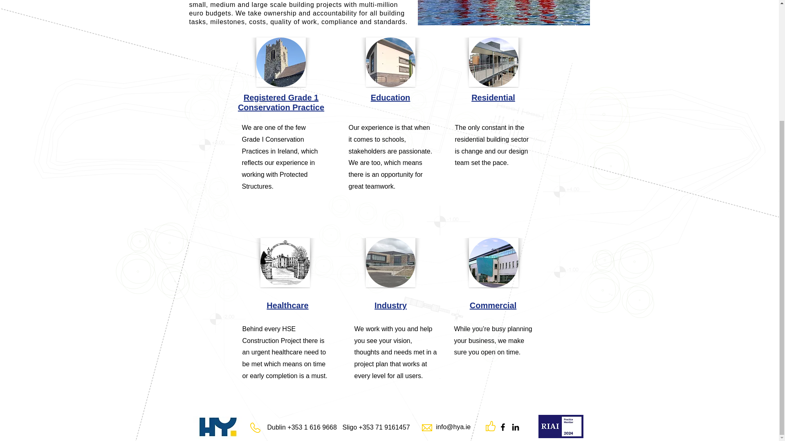  What do you see at coordinates (493, 305) in the screenshot?
I see `Commercial` at bounding box center [493, 305].